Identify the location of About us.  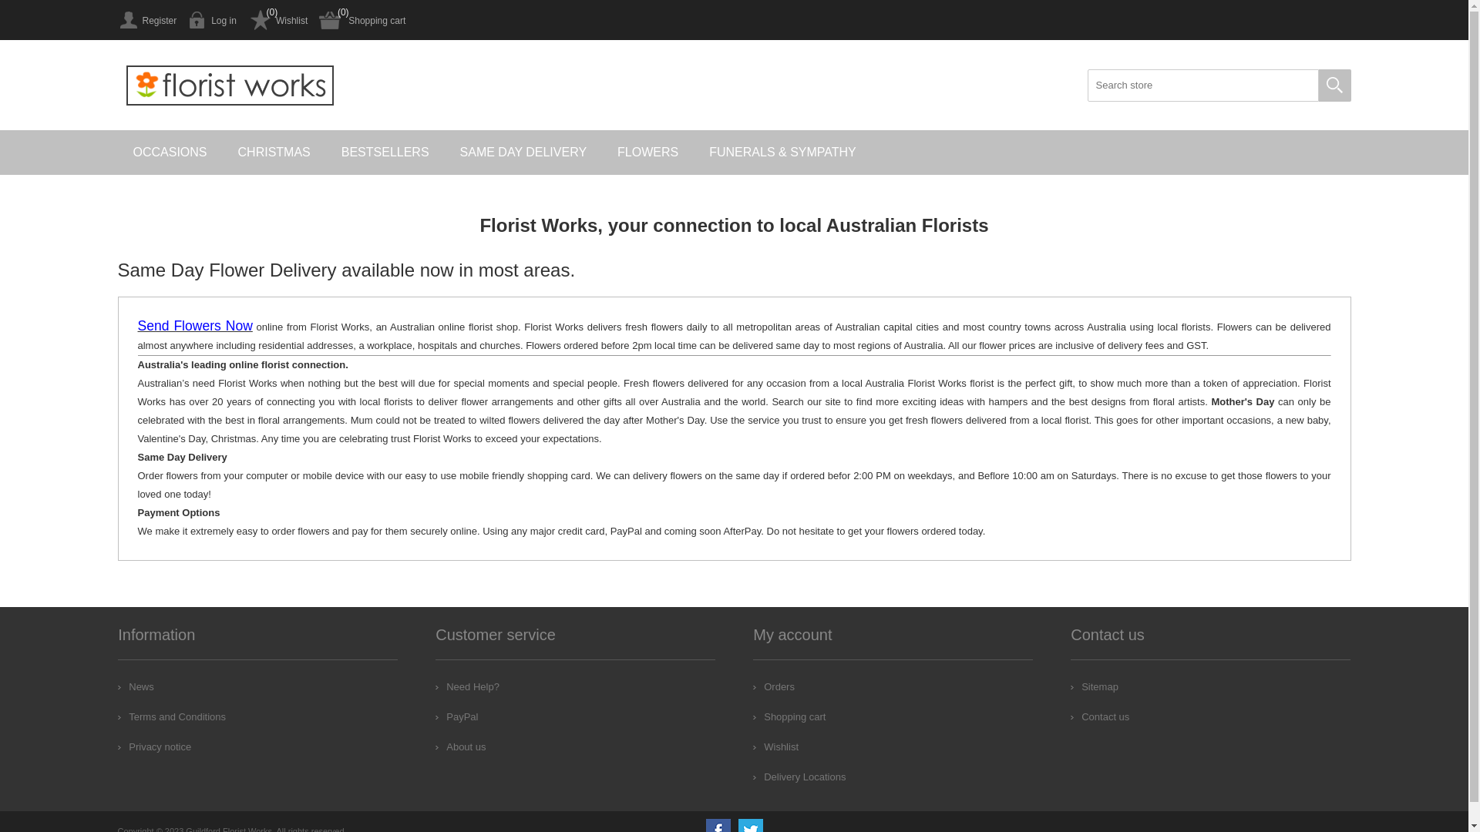
(461, 747).